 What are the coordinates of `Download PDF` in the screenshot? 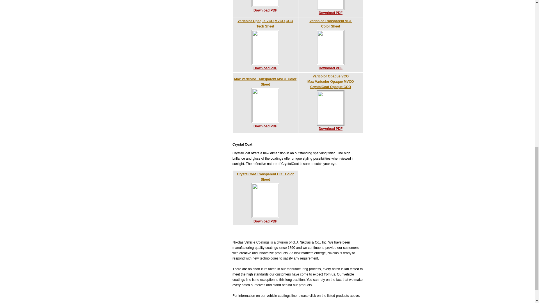 It's located at (330, 128).